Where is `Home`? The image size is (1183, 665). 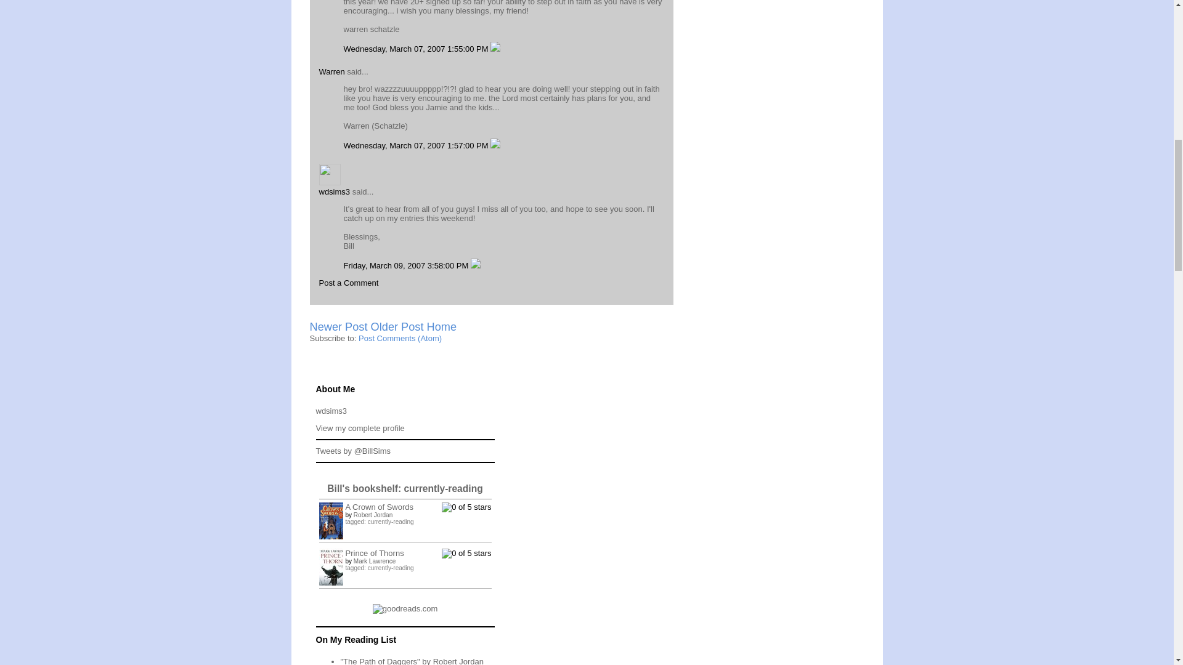
Home is located at coordinates (442, 326).